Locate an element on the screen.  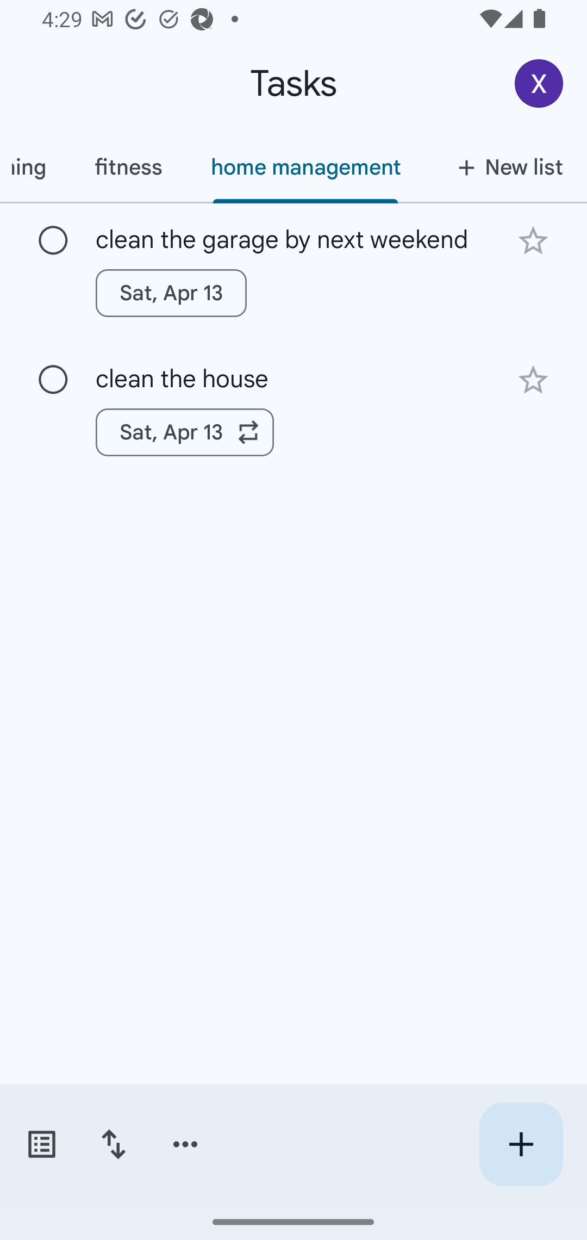
Mark as complete is located at coordinates (53, 241).